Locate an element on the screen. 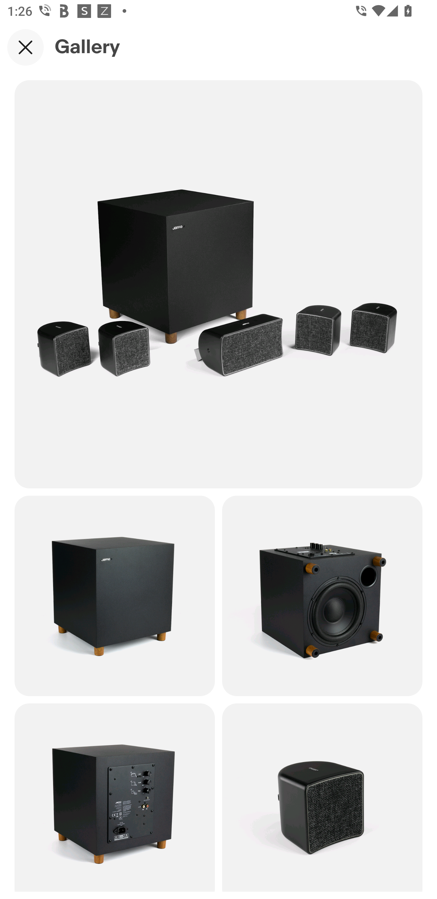  Item image 4 of 13 is located at coordinates (115, 797).